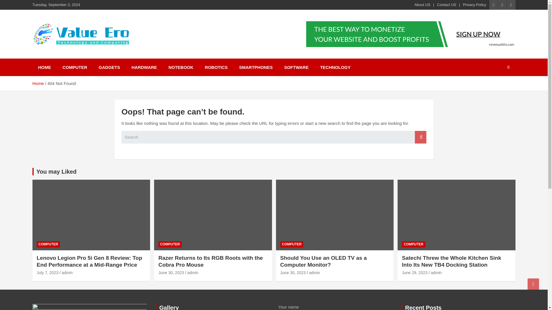 Image resolution: width=552 pixels, height=310 pixels. Describe the element at coordinates (48, 272) in the screenshot. I see `July 7, 2023` at that location.